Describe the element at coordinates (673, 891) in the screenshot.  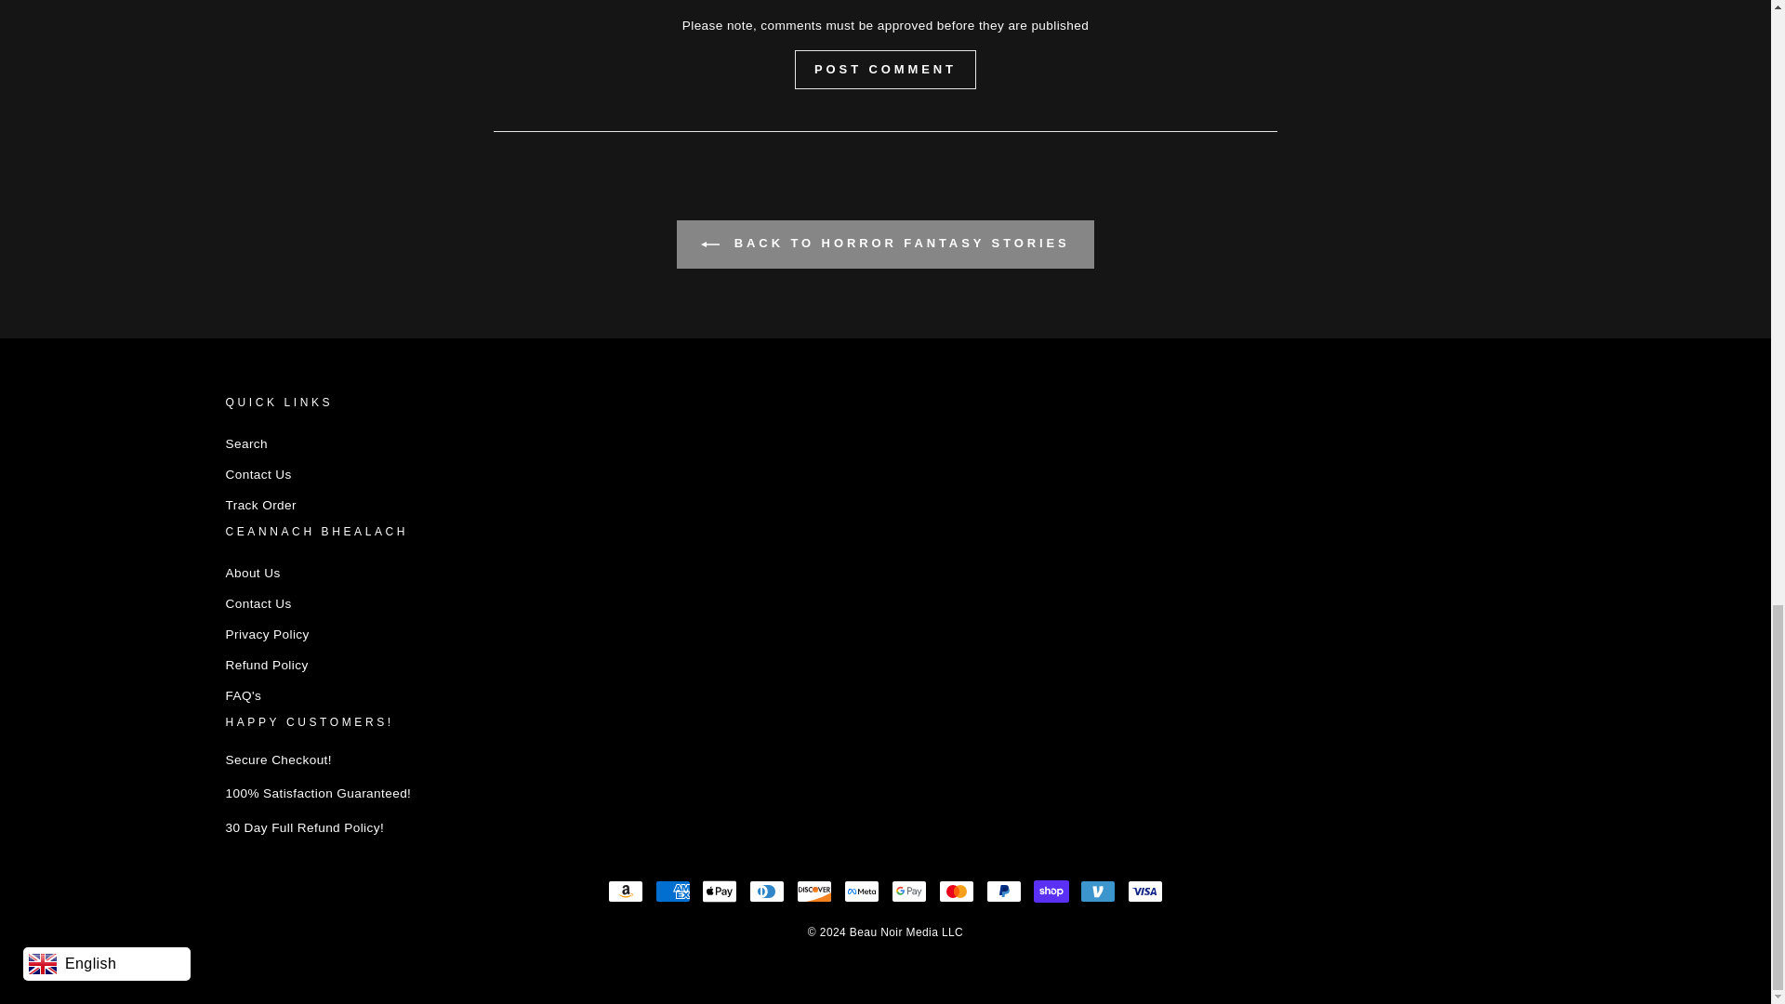
I see `American Express` at that location.